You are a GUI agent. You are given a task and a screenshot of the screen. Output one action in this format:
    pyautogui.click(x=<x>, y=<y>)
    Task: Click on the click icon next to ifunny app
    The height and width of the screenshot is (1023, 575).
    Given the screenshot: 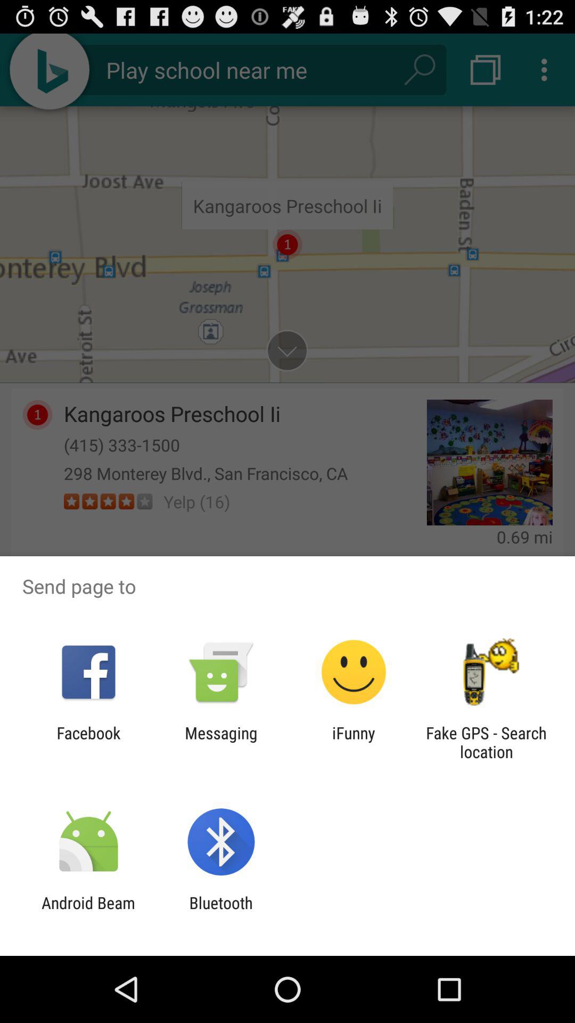 What is the action you would take?
    pyautogui.click(x=486, y=742)
    